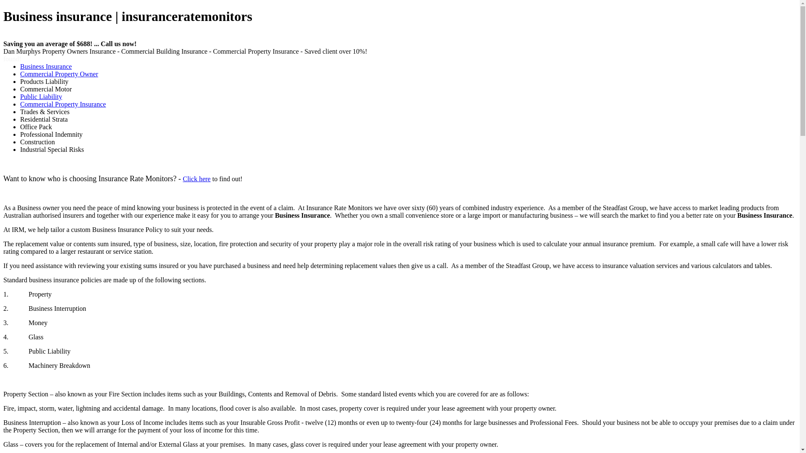 This screenshot has height=453, width=806. What do you see at coordinates (59, 74) in the screenshot?
I see `Commercial Property Owner` at bounding box center [59, 74].